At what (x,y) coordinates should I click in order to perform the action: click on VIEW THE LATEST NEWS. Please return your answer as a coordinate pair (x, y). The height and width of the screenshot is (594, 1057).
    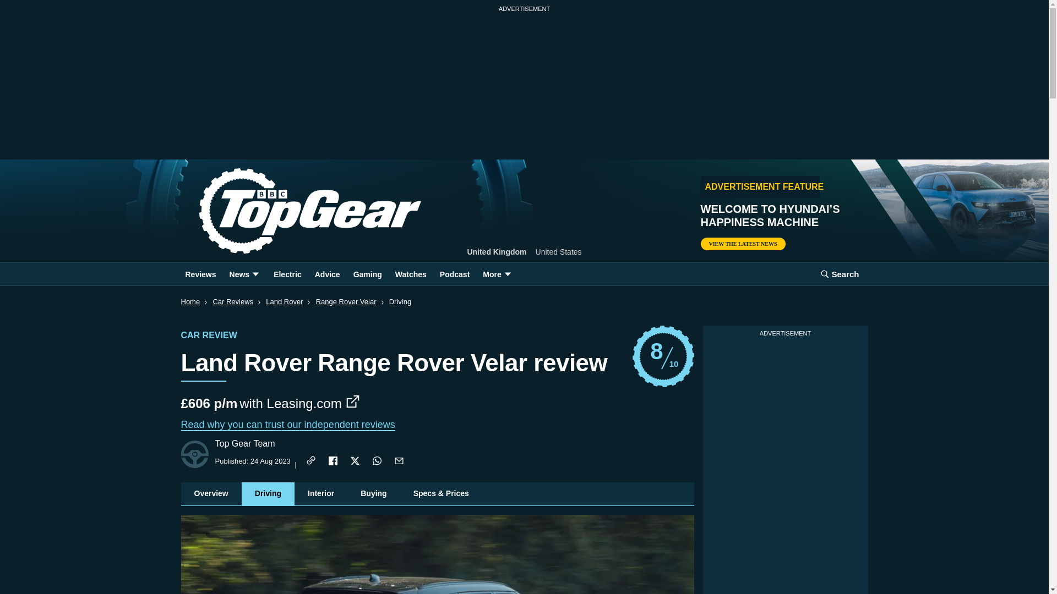
    Looking at the image, I should click on (663, 356).